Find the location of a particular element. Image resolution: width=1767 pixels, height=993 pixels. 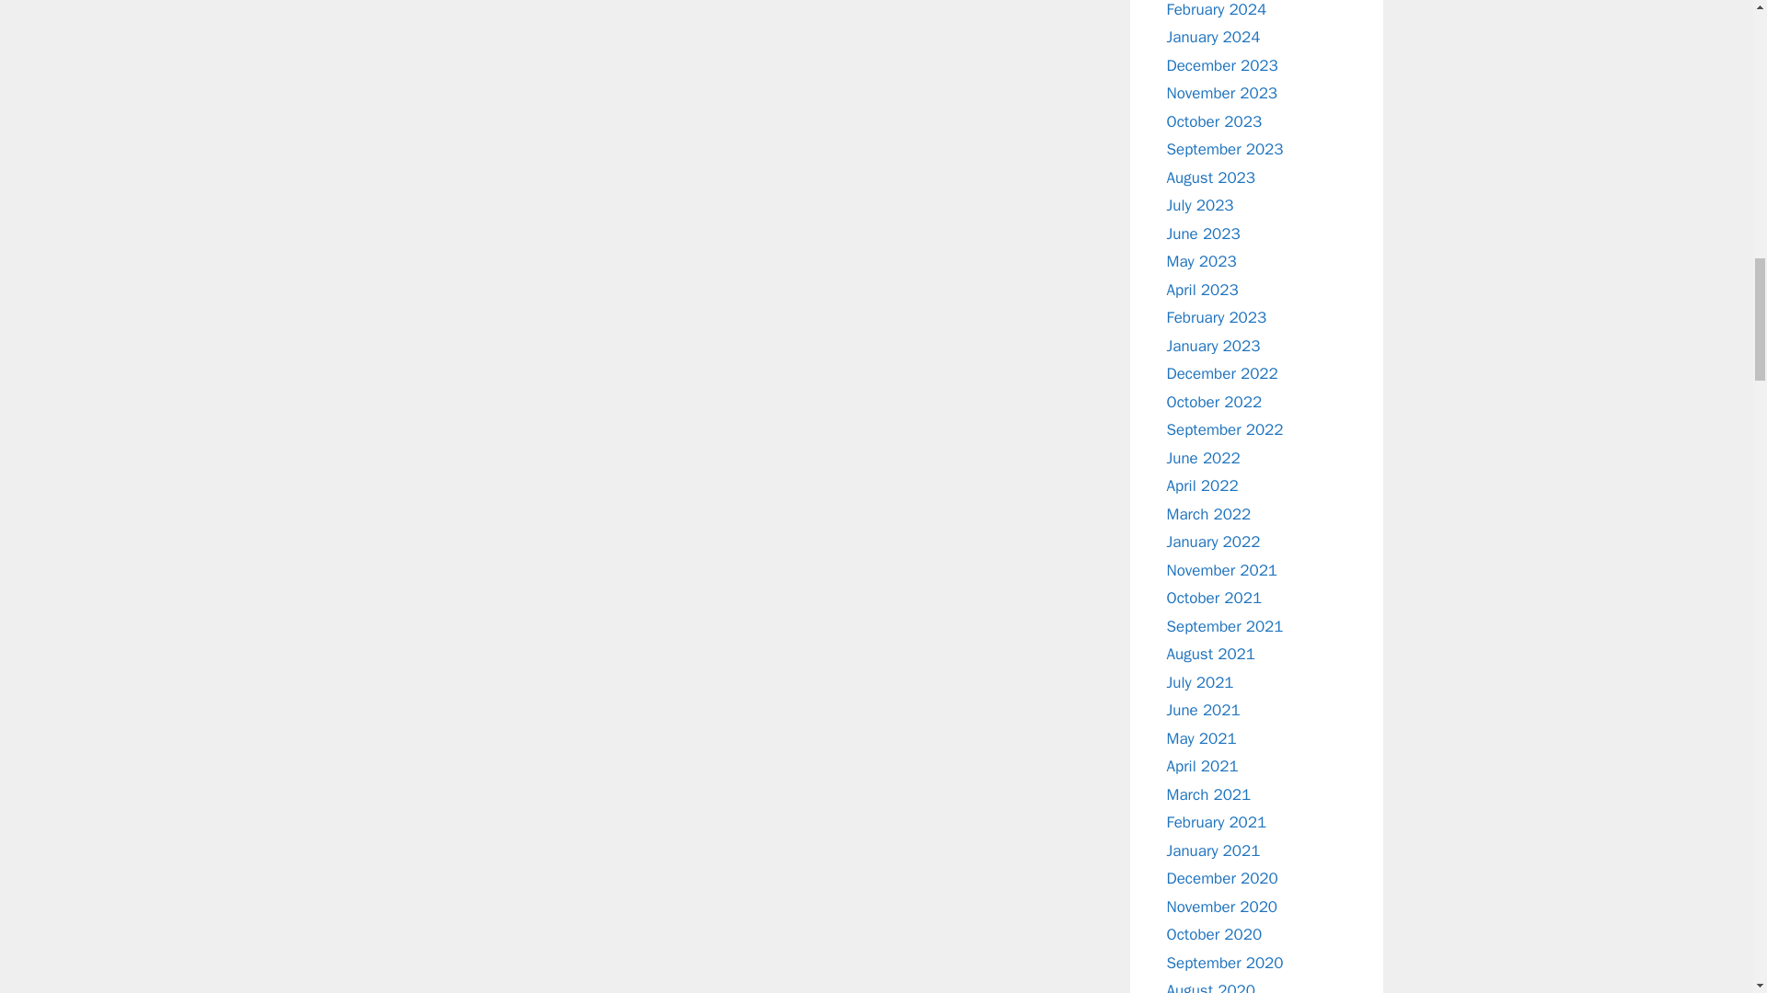

June 2023 is located at coordinates (1203, 234).